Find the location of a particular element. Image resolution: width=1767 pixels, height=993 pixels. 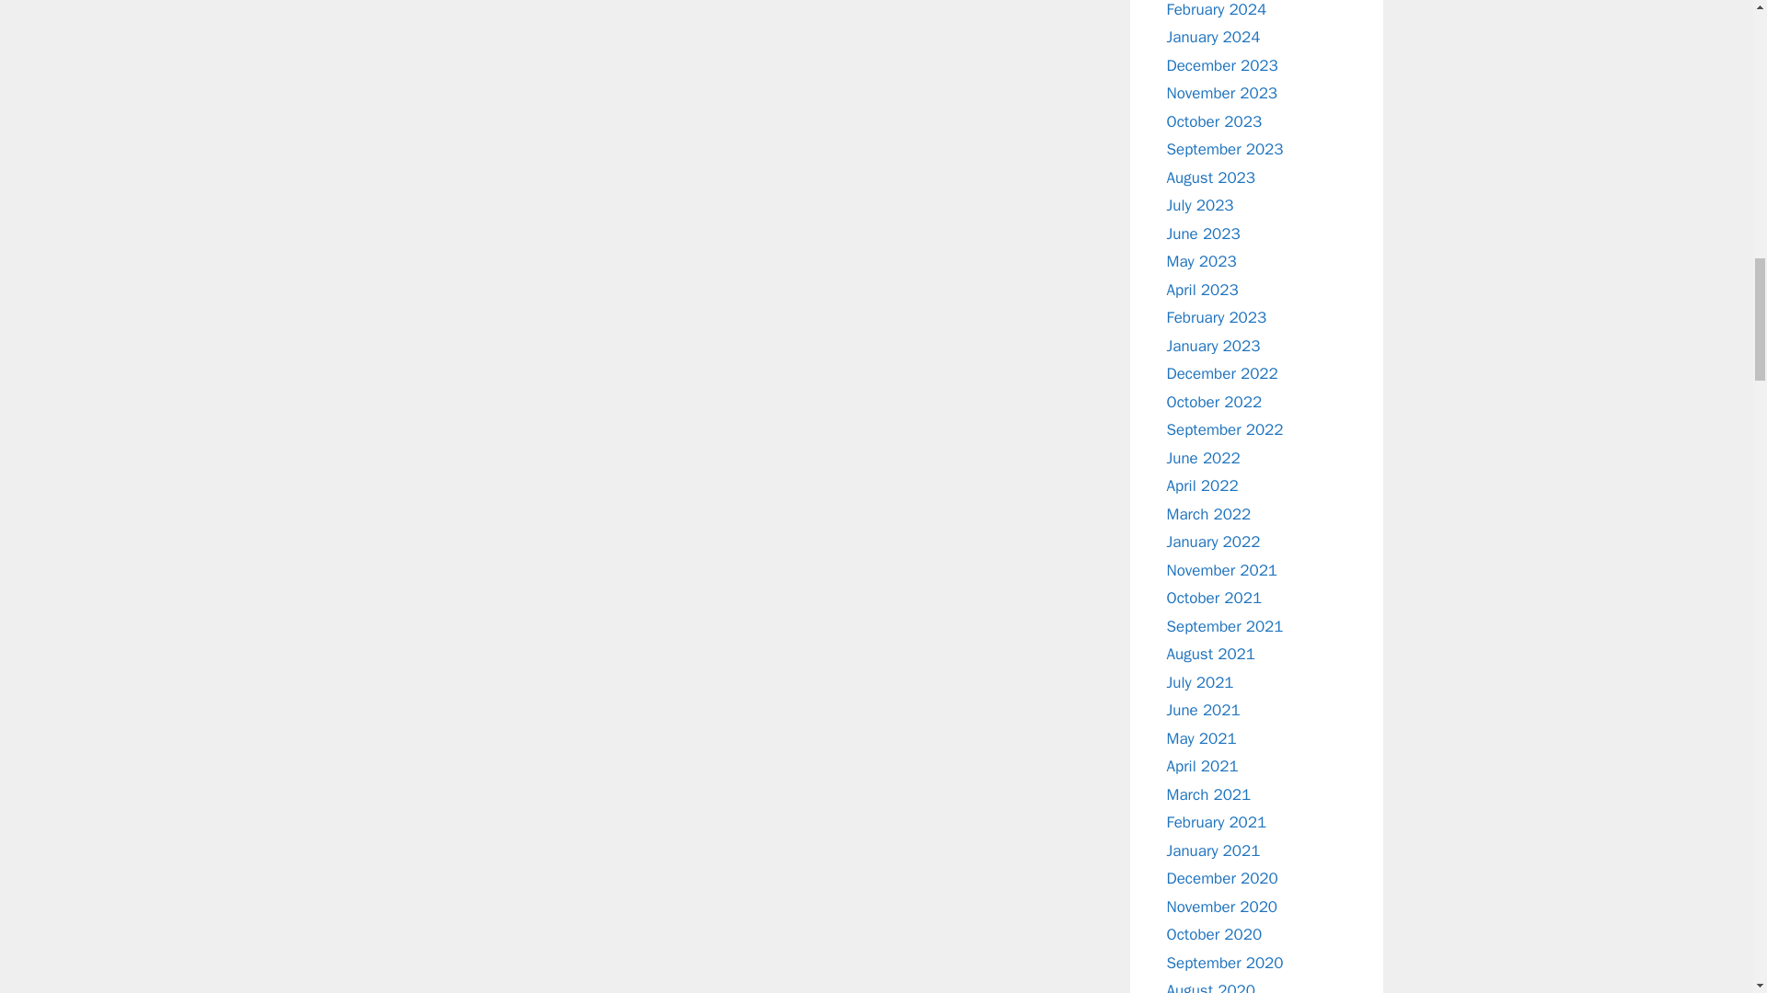

June 2023 is located at coordinates (1203, 234).